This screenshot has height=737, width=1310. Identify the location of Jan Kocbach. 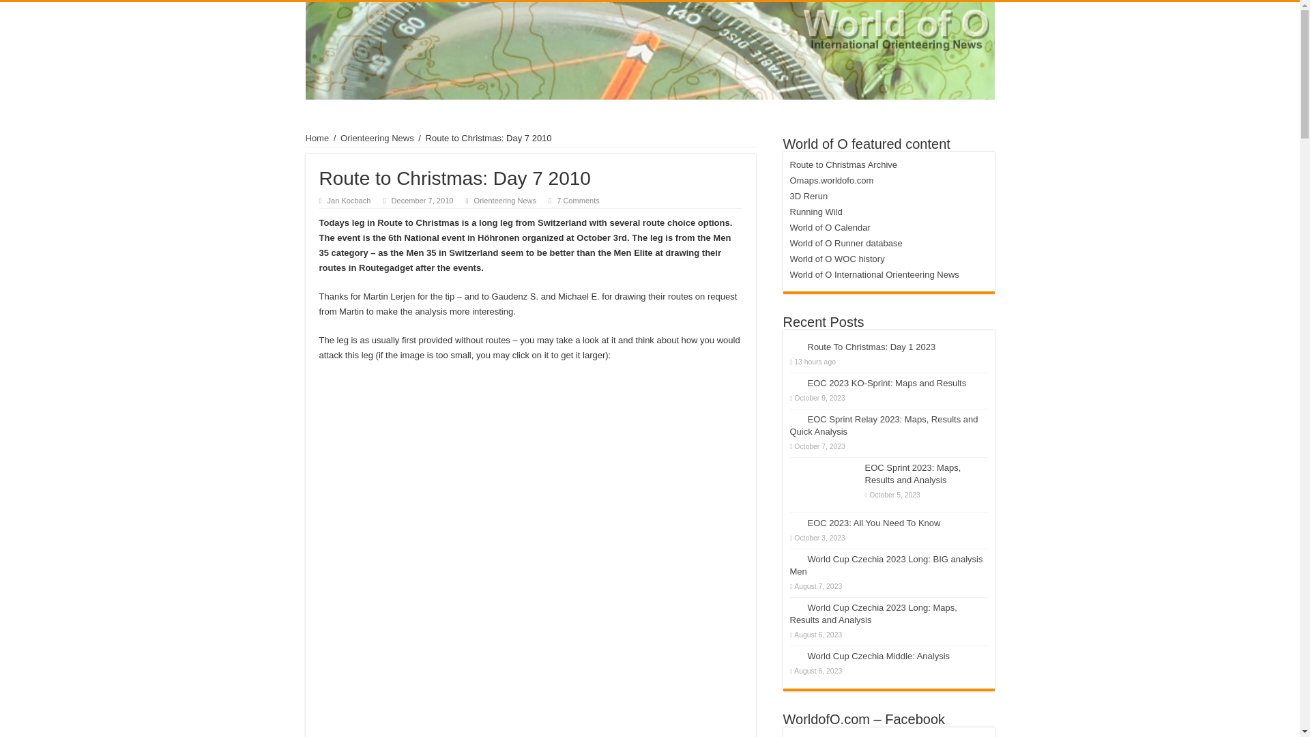
(349, 201).